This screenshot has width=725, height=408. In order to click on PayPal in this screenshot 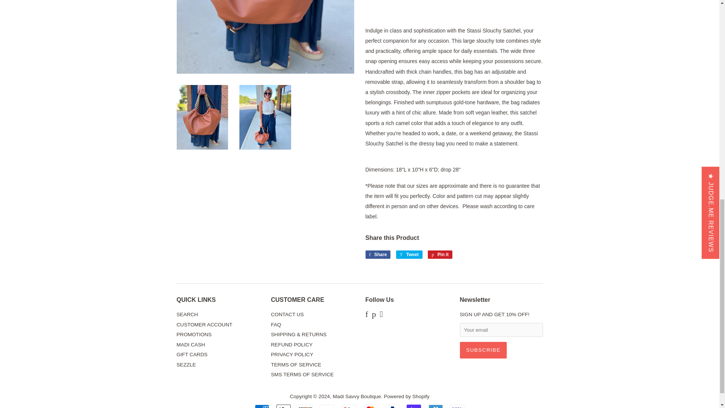, I will do `click(392, 406)`.